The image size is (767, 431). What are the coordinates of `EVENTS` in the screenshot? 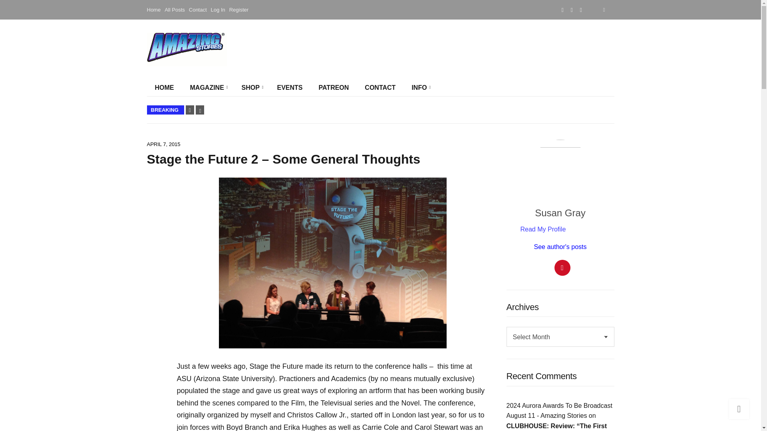 It's located at (290, 87).